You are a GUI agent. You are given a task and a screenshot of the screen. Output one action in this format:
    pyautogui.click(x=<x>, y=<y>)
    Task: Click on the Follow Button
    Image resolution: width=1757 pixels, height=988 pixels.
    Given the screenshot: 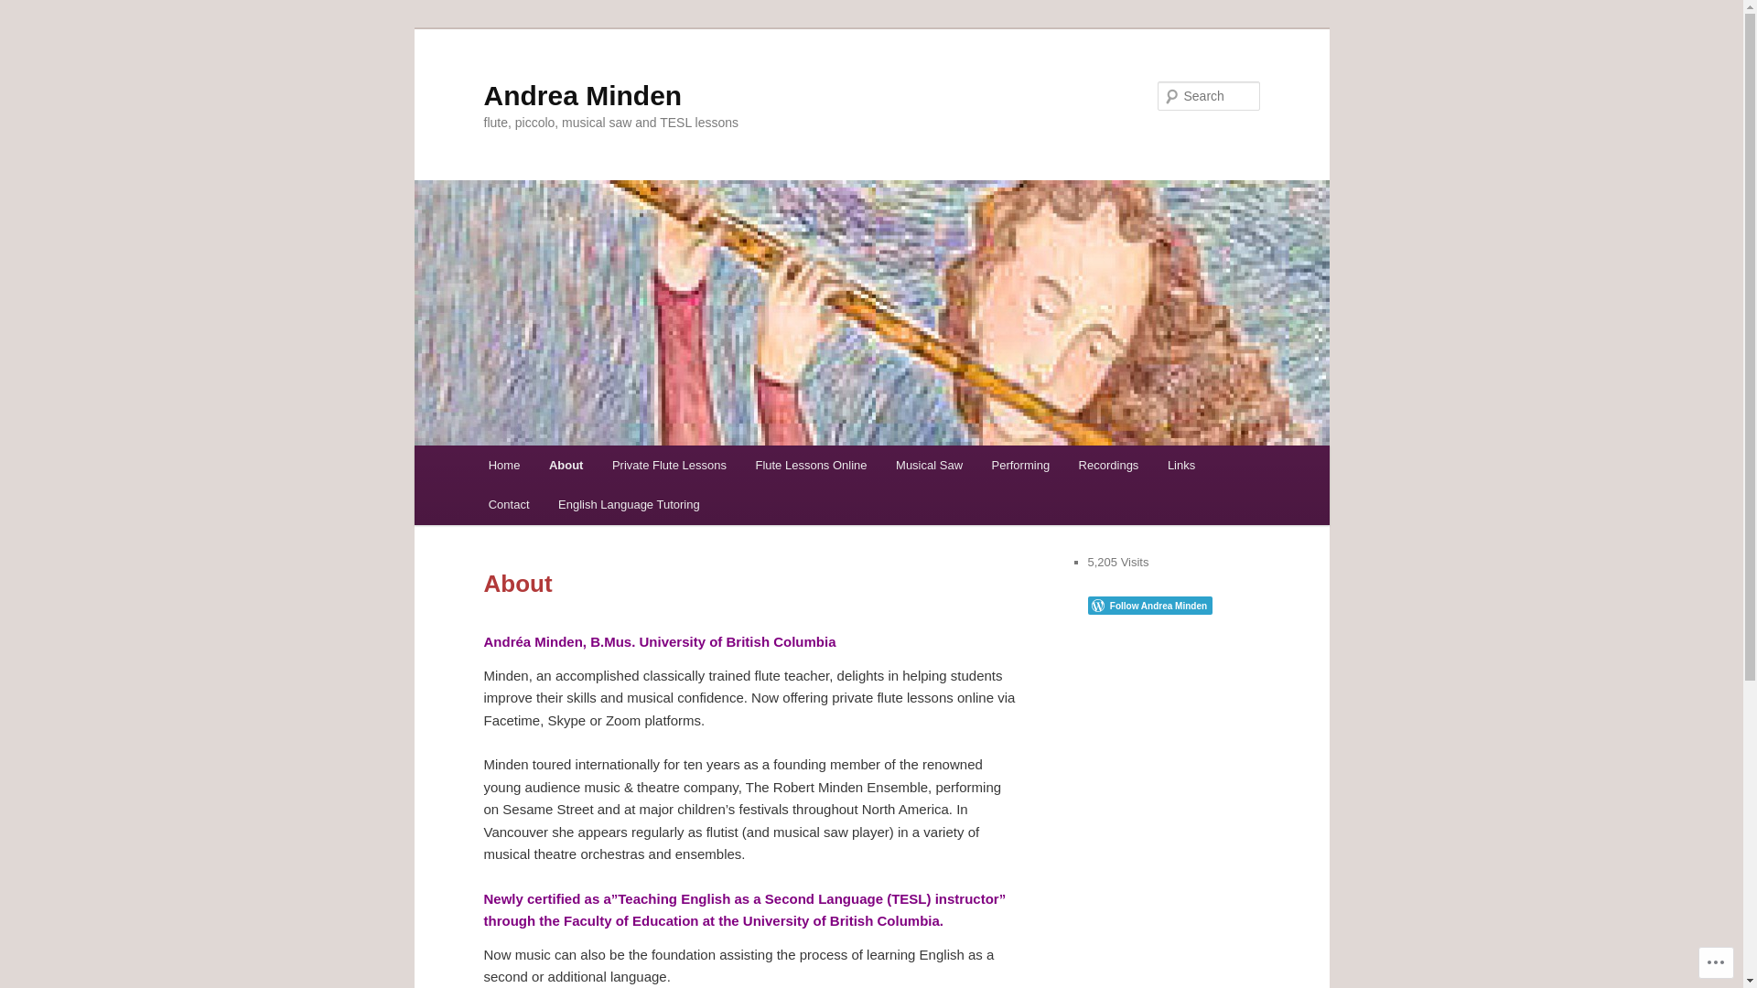 What is the action you would take?
    pyautogui.click(x=1173, y=606)
    